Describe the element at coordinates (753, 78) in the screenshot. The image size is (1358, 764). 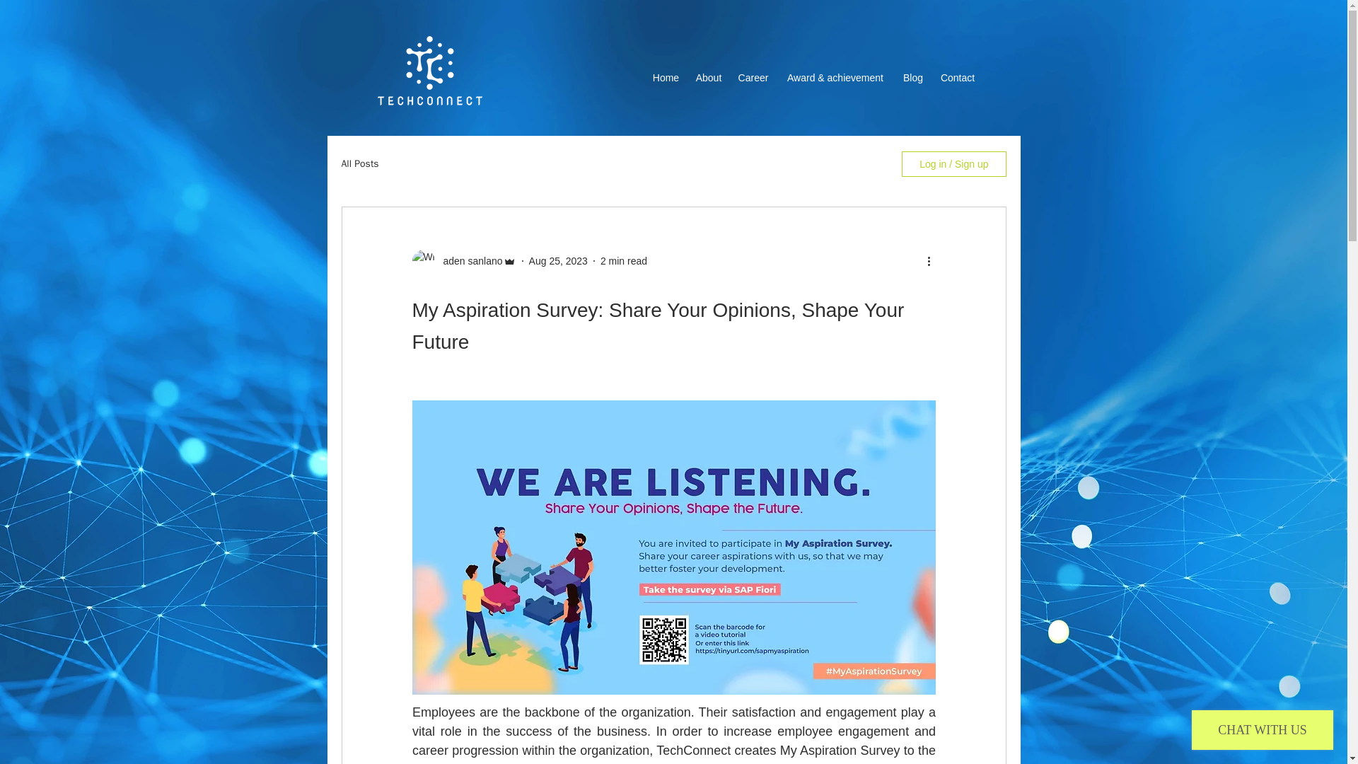
I see `Career` at that location.